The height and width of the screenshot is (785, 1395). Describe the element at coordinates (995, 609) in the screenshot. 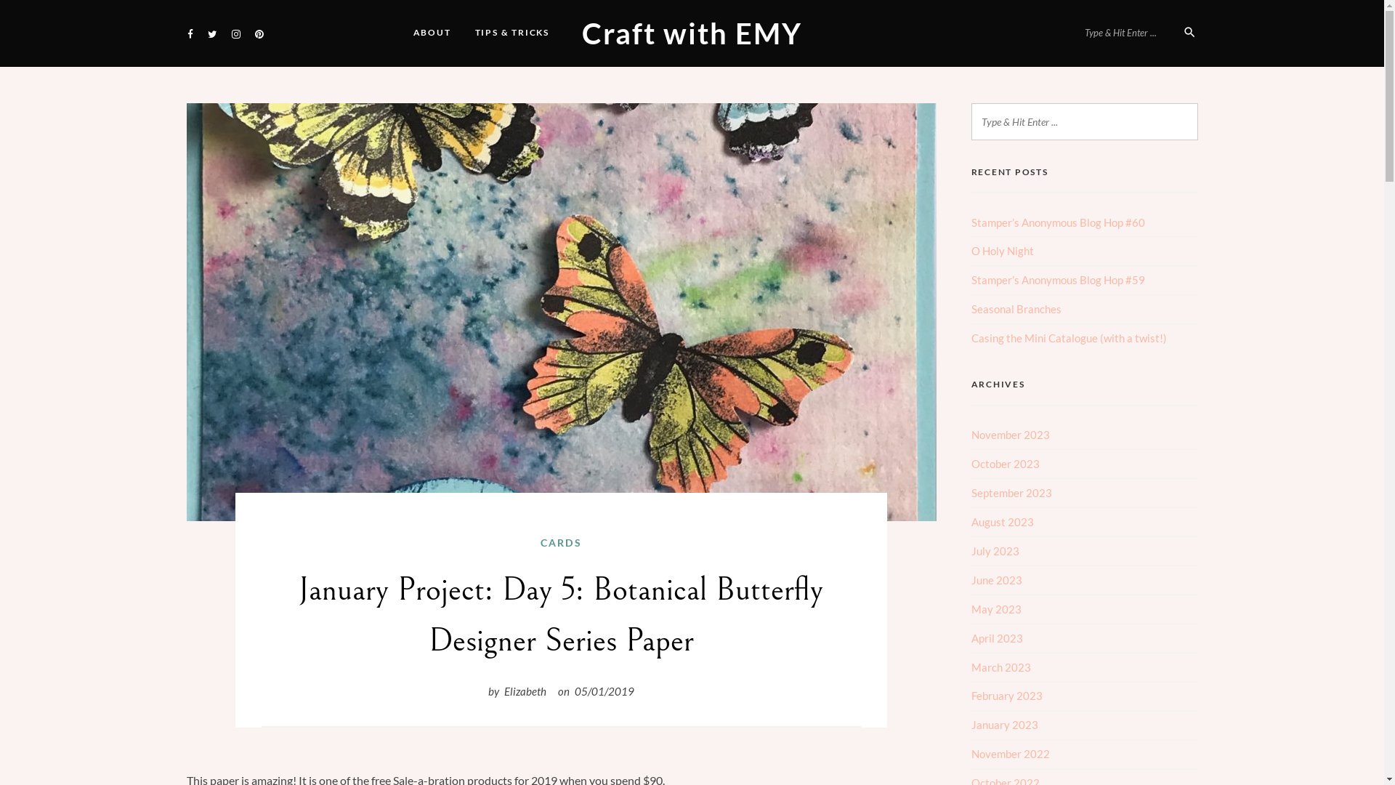

I see `May 2023` at that location.